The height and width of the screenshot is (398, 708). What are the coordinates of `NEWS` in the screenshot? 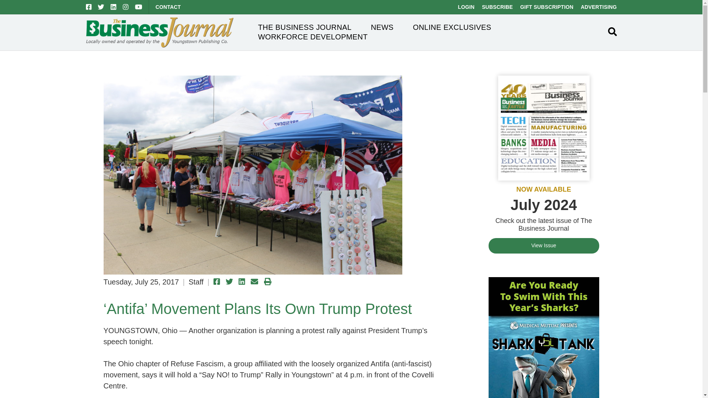 It's located at (382, 27).